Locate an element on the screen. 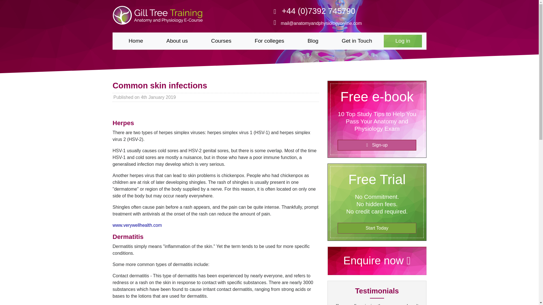 The width and height of the screenshot is (543, 305). Log in is located at coordinates (403, 41).